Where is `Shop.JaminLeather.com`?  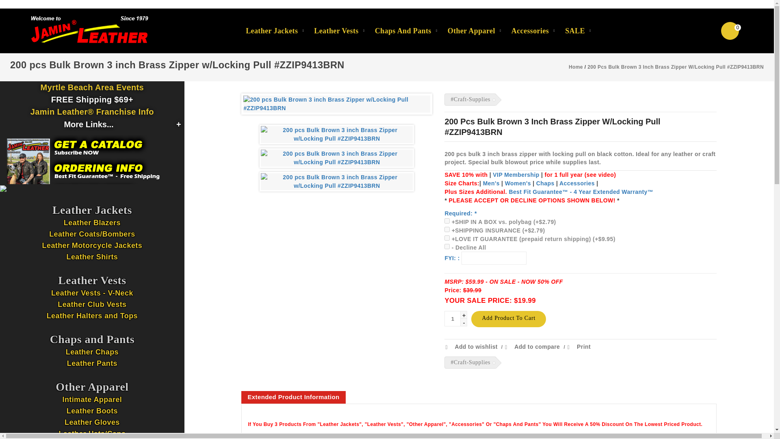
Shop.JaminLeather.com is located at coordinates (89, 30).